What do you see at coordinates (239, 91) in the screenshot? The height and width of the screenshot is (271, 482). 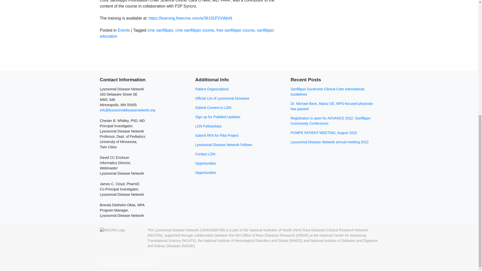 I see `Patient Organizations` at bounding box center [239, 91].